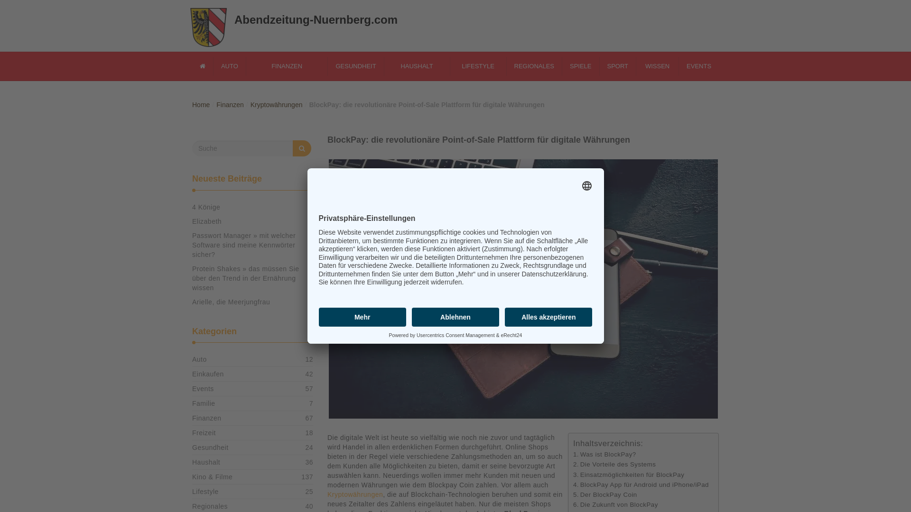 The width and height of the screenshot is (911, 512). Describe the element at coordinates (577, 66) in the screenshot. I see `SPIELE` at that location.